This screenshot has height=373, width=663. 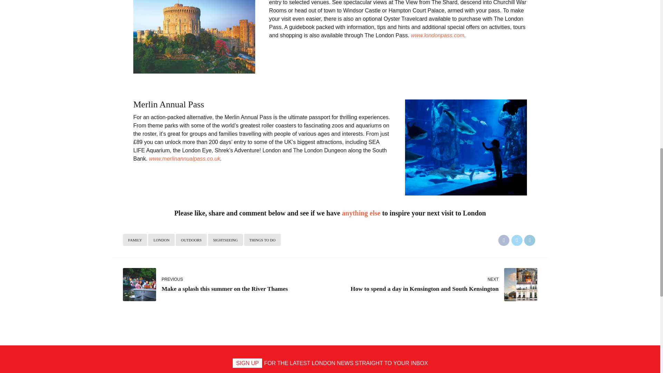 I want to click on LONDON, so click(x=161, y=240).